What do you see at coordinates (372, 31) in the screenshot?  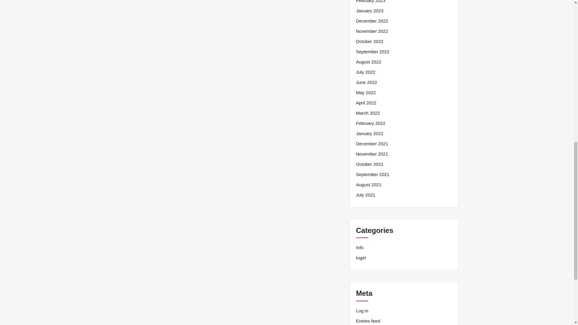 I see `November 2022` at bounding box center [372, 31].